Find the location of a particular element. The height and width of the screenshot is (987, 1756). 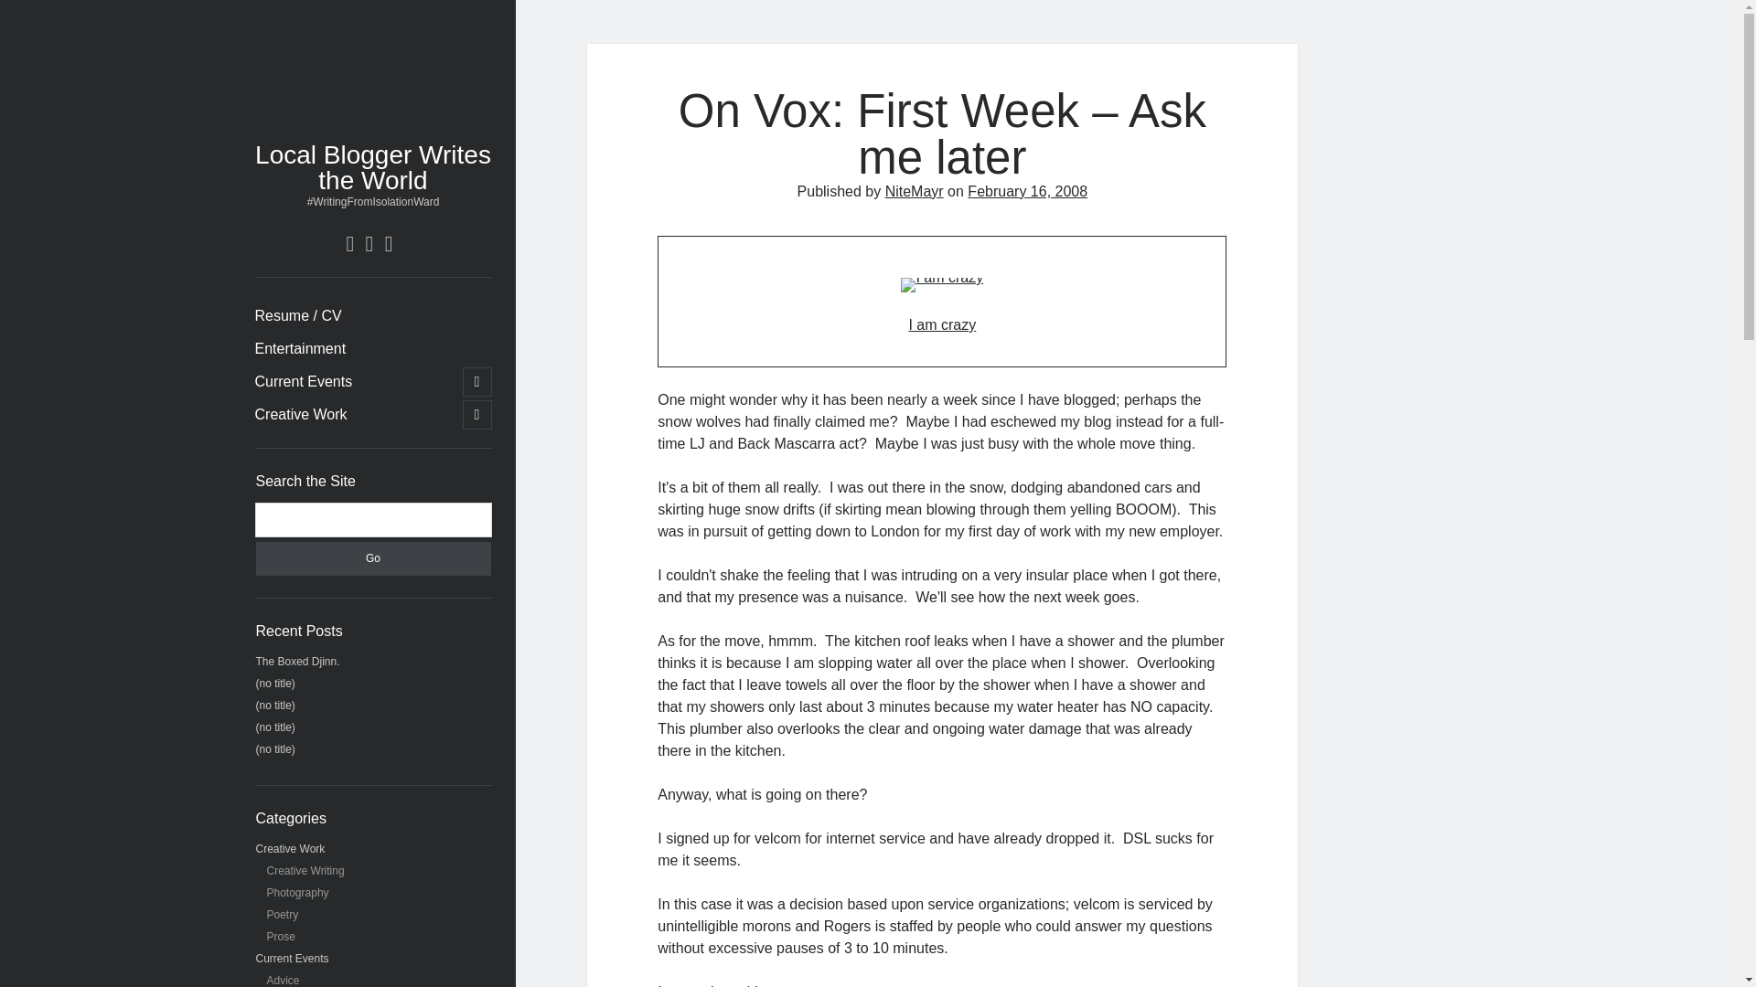

Go is located at coordinates (373, 557).